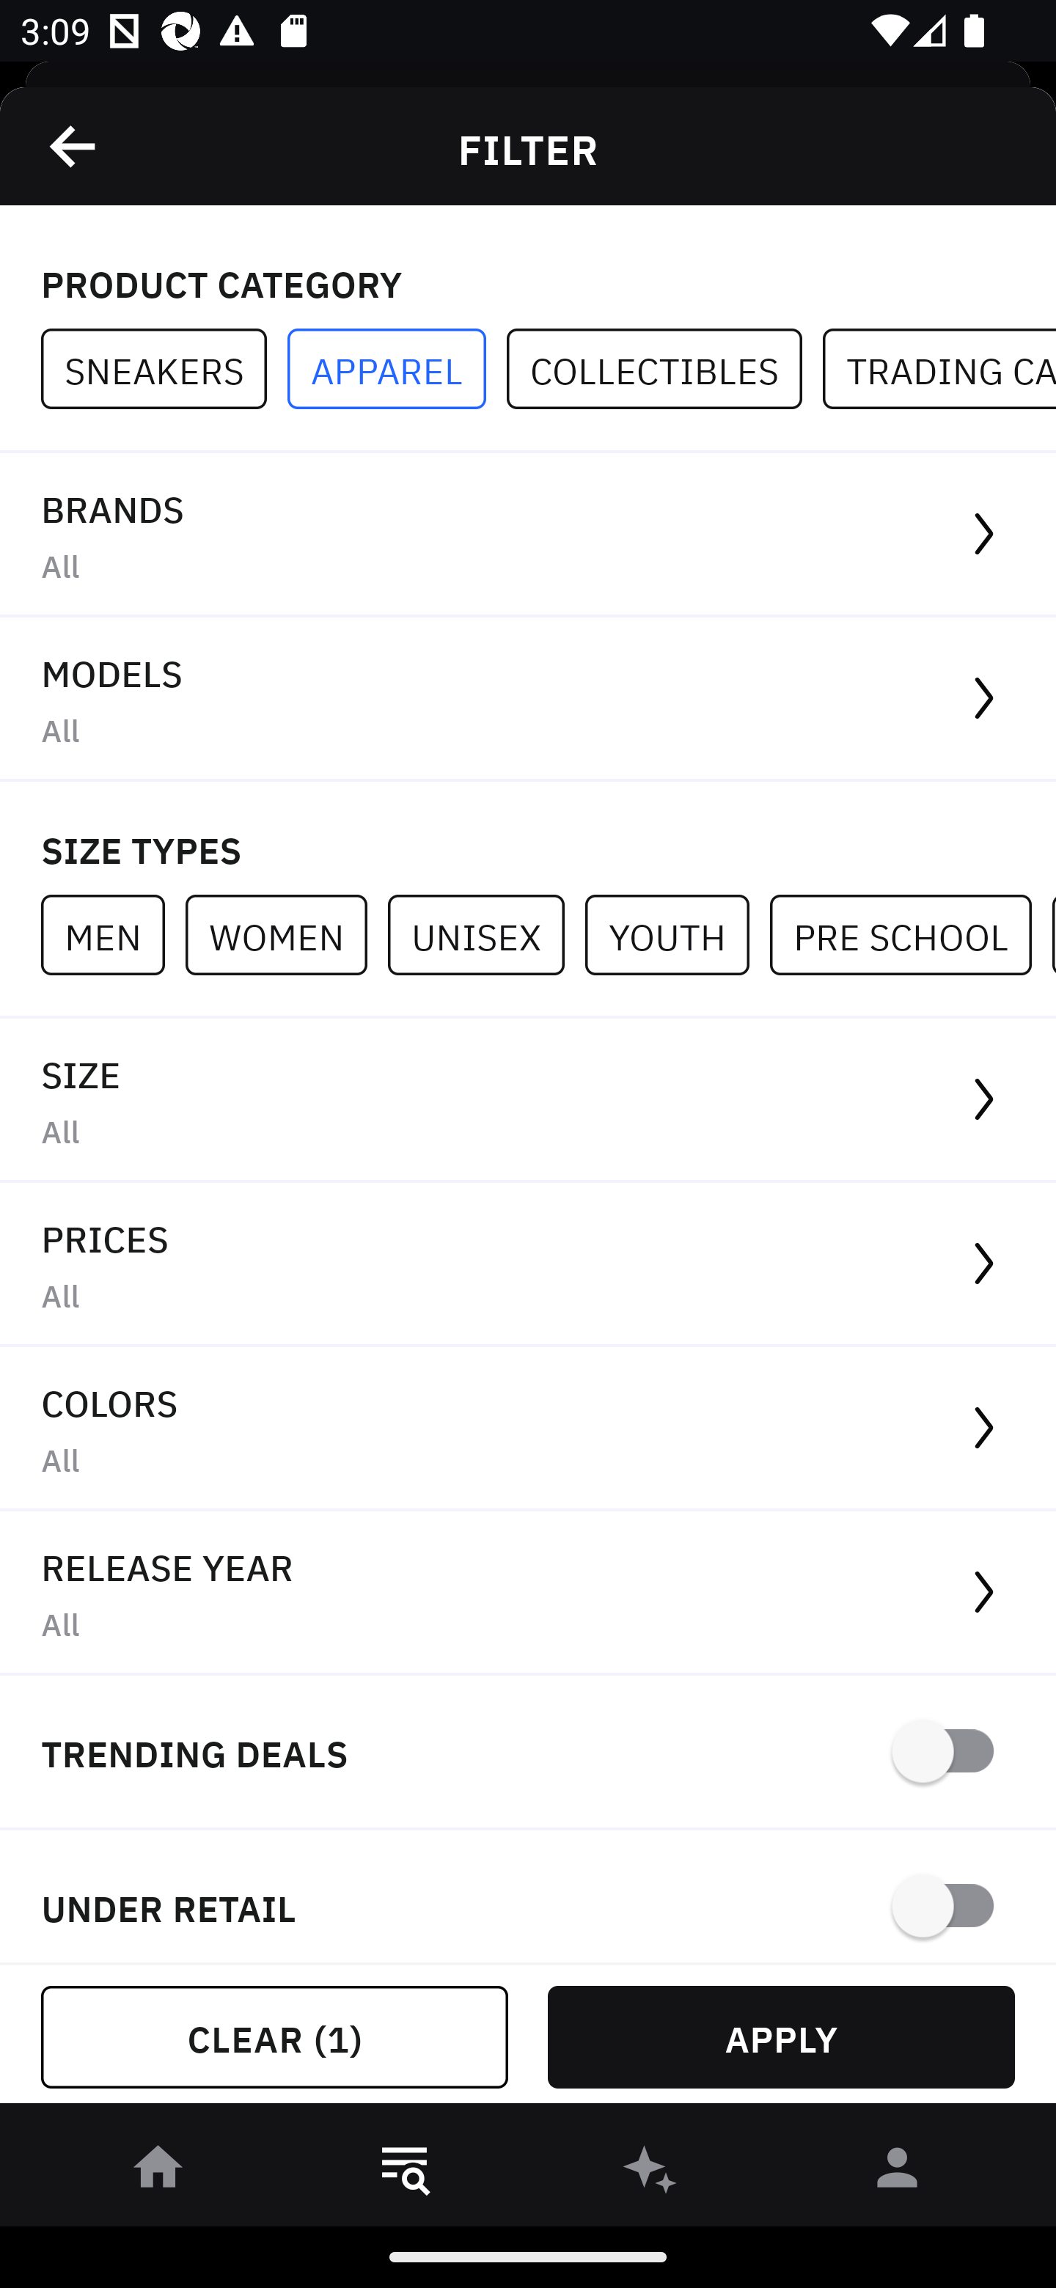 Image resolution: width=1056 pixels, height=2288 pixels. Describe the element at coordinates (405, 2172) in the screenshot. I see `󱎸` at that location.